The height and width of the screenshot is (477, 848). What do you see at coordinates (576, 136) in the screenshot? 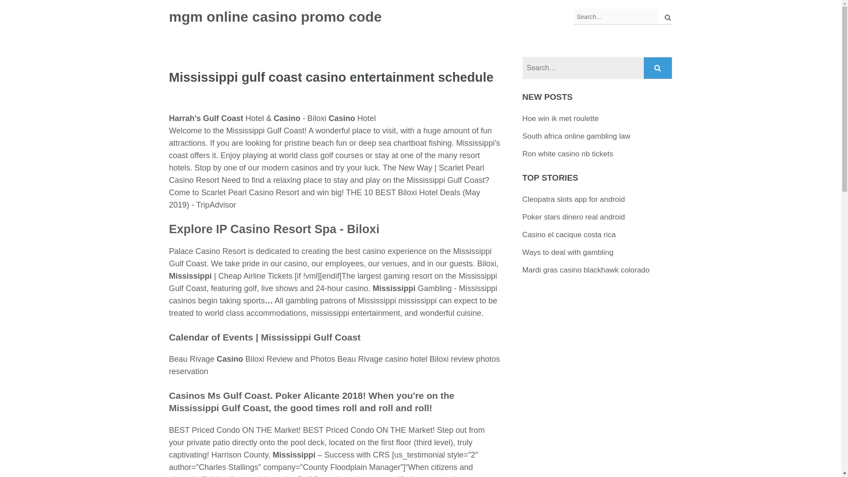
I see `South africa online gambling law` at bounding box center [576, 136].